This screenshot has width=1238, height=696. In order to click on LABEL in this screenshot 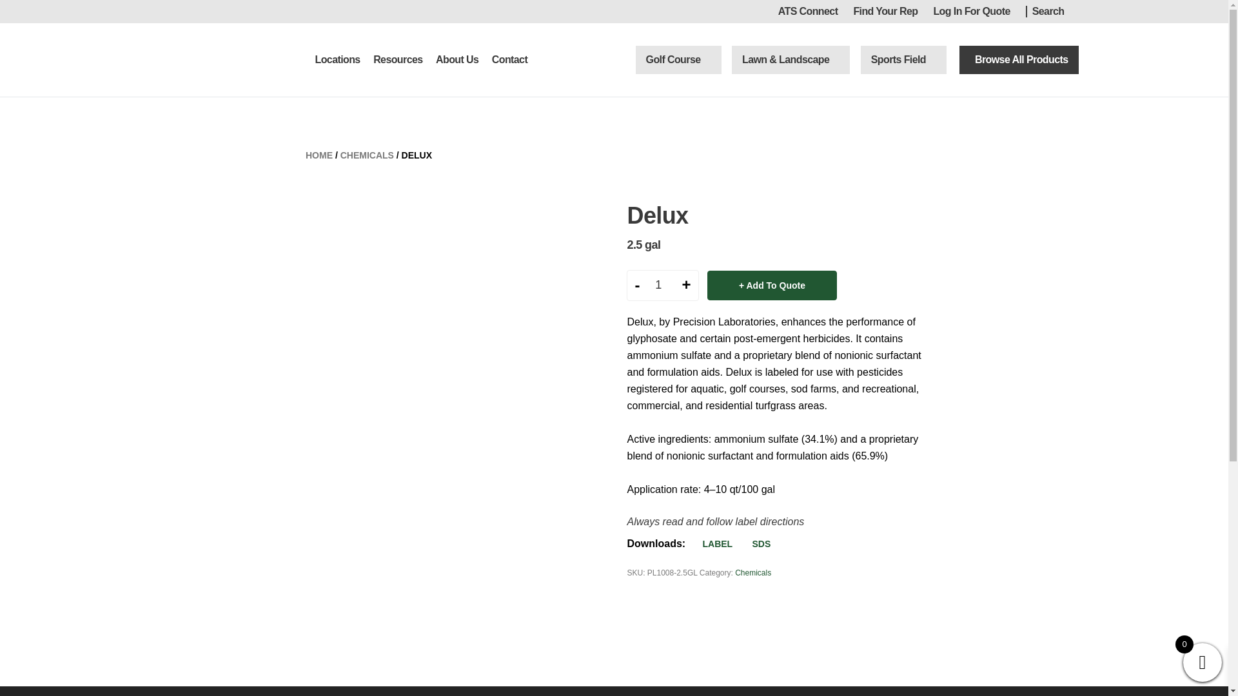, I will do `click(711, 544)`.